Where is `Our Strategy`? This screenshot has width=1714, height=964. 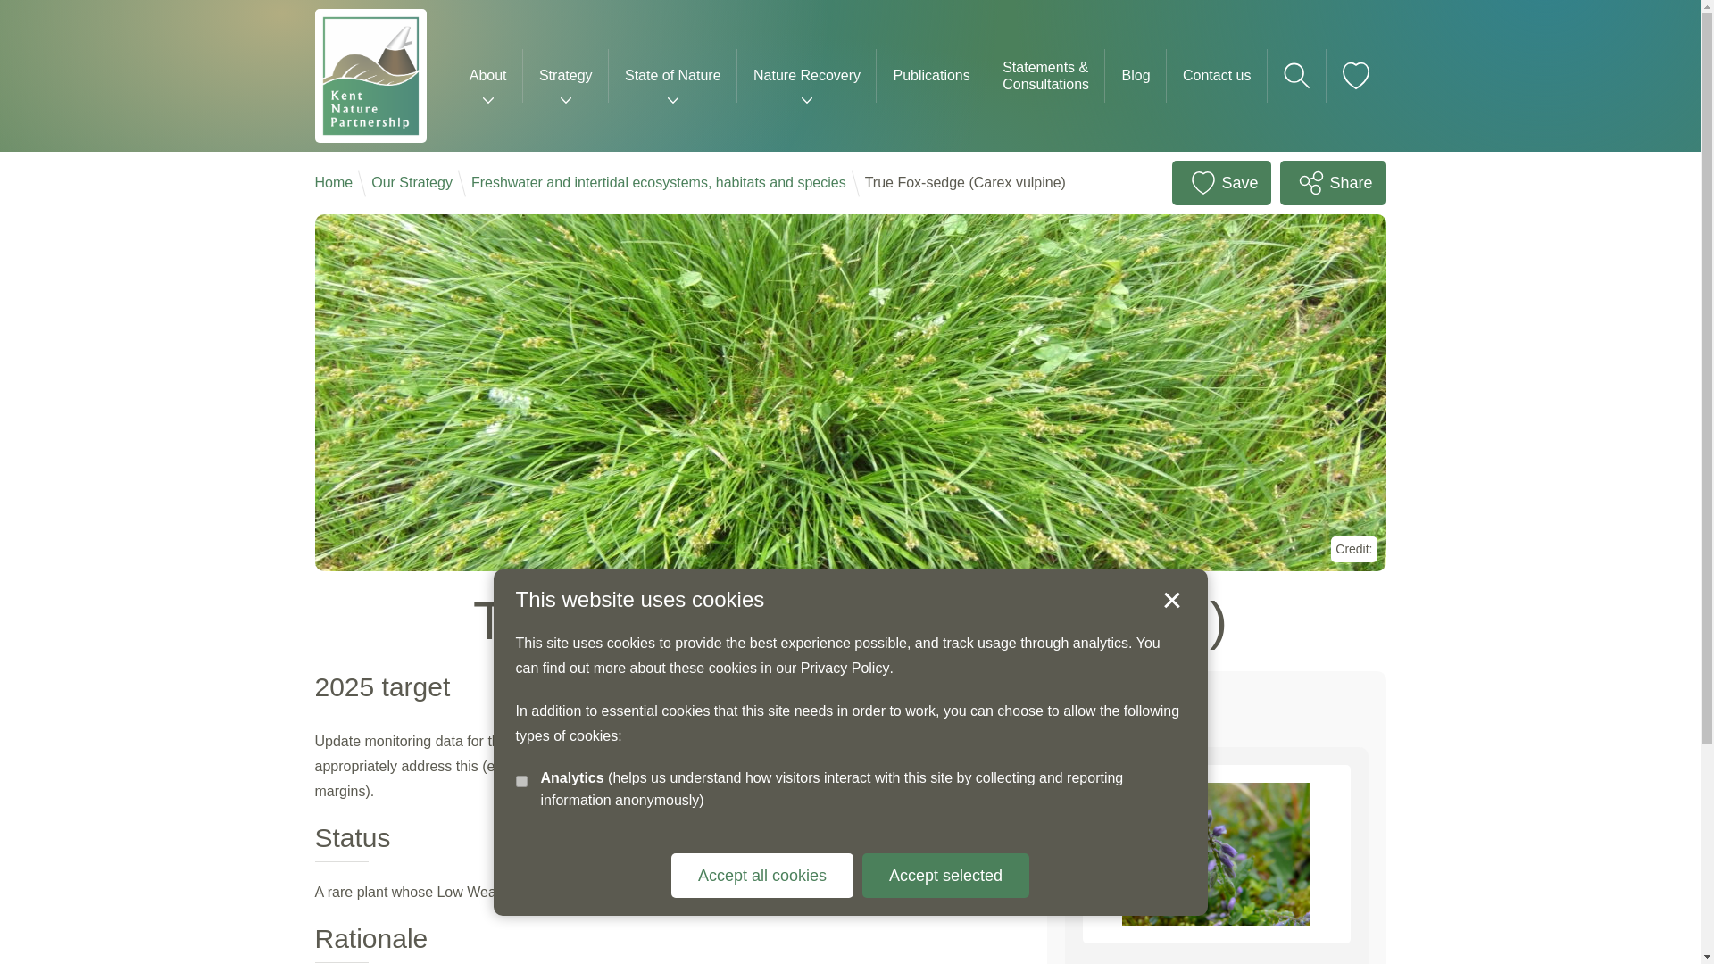
Our Strategy is located at coordinates (412, 183).